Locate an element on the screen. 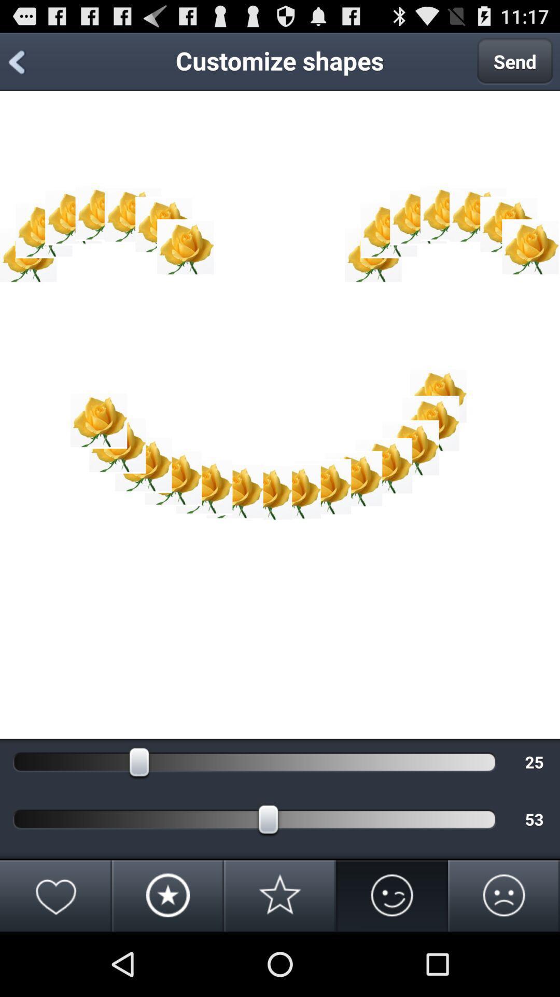  turn off the send item is located at coordinates (515, 61).